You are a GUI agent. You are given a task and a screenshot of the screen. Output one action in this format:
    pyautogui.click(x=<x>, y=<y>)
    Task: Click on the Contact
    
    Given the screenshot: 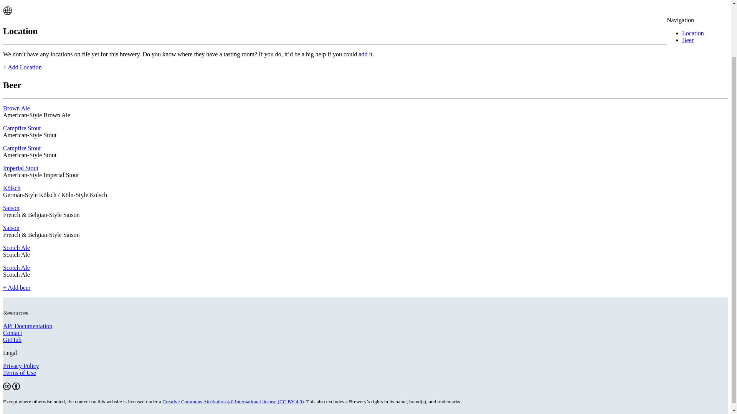 What is the action you would take?
    pyautogui.click(x=12, y=333)
    